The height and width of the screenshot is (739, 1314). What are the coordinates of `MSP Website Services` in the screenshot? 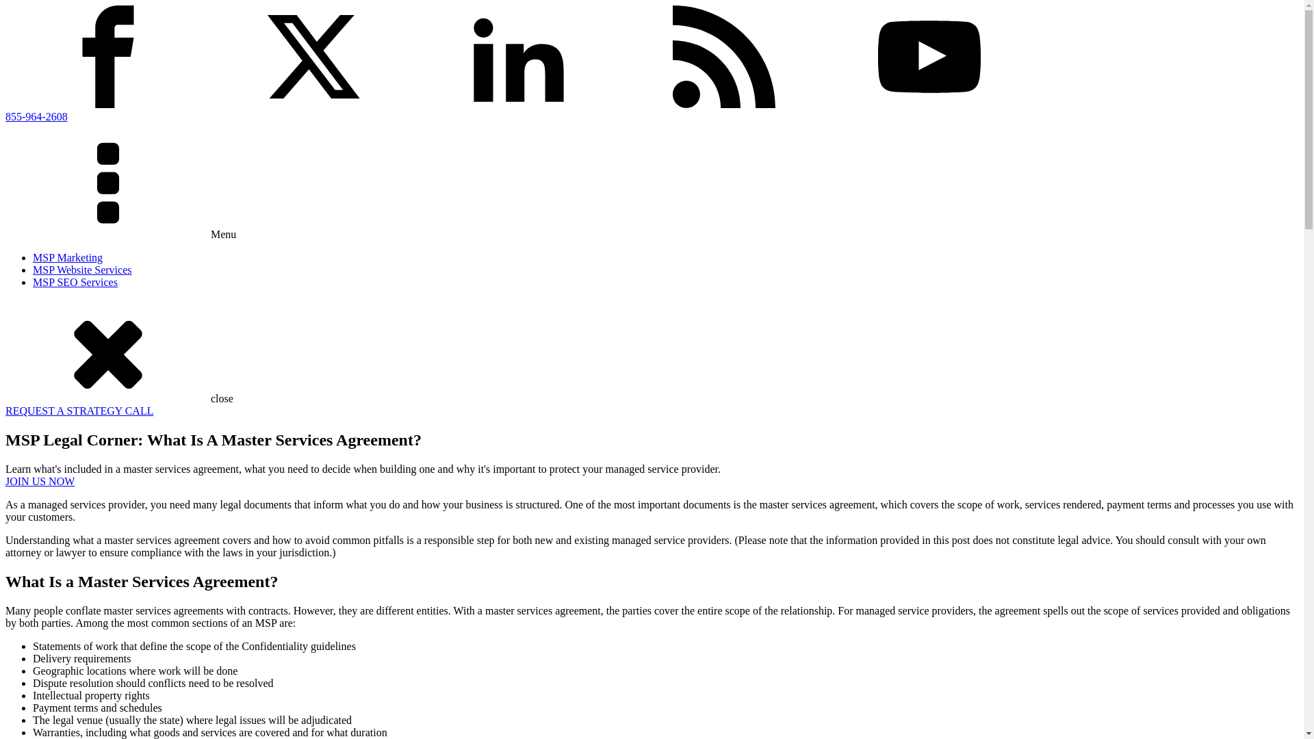 It's located at (82, 270).